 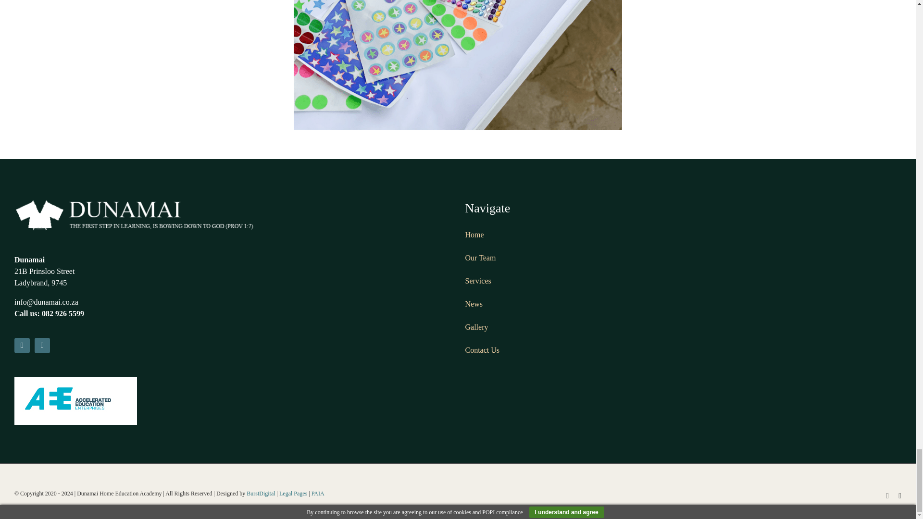 I want to click on News, so click(x=474, y=304).